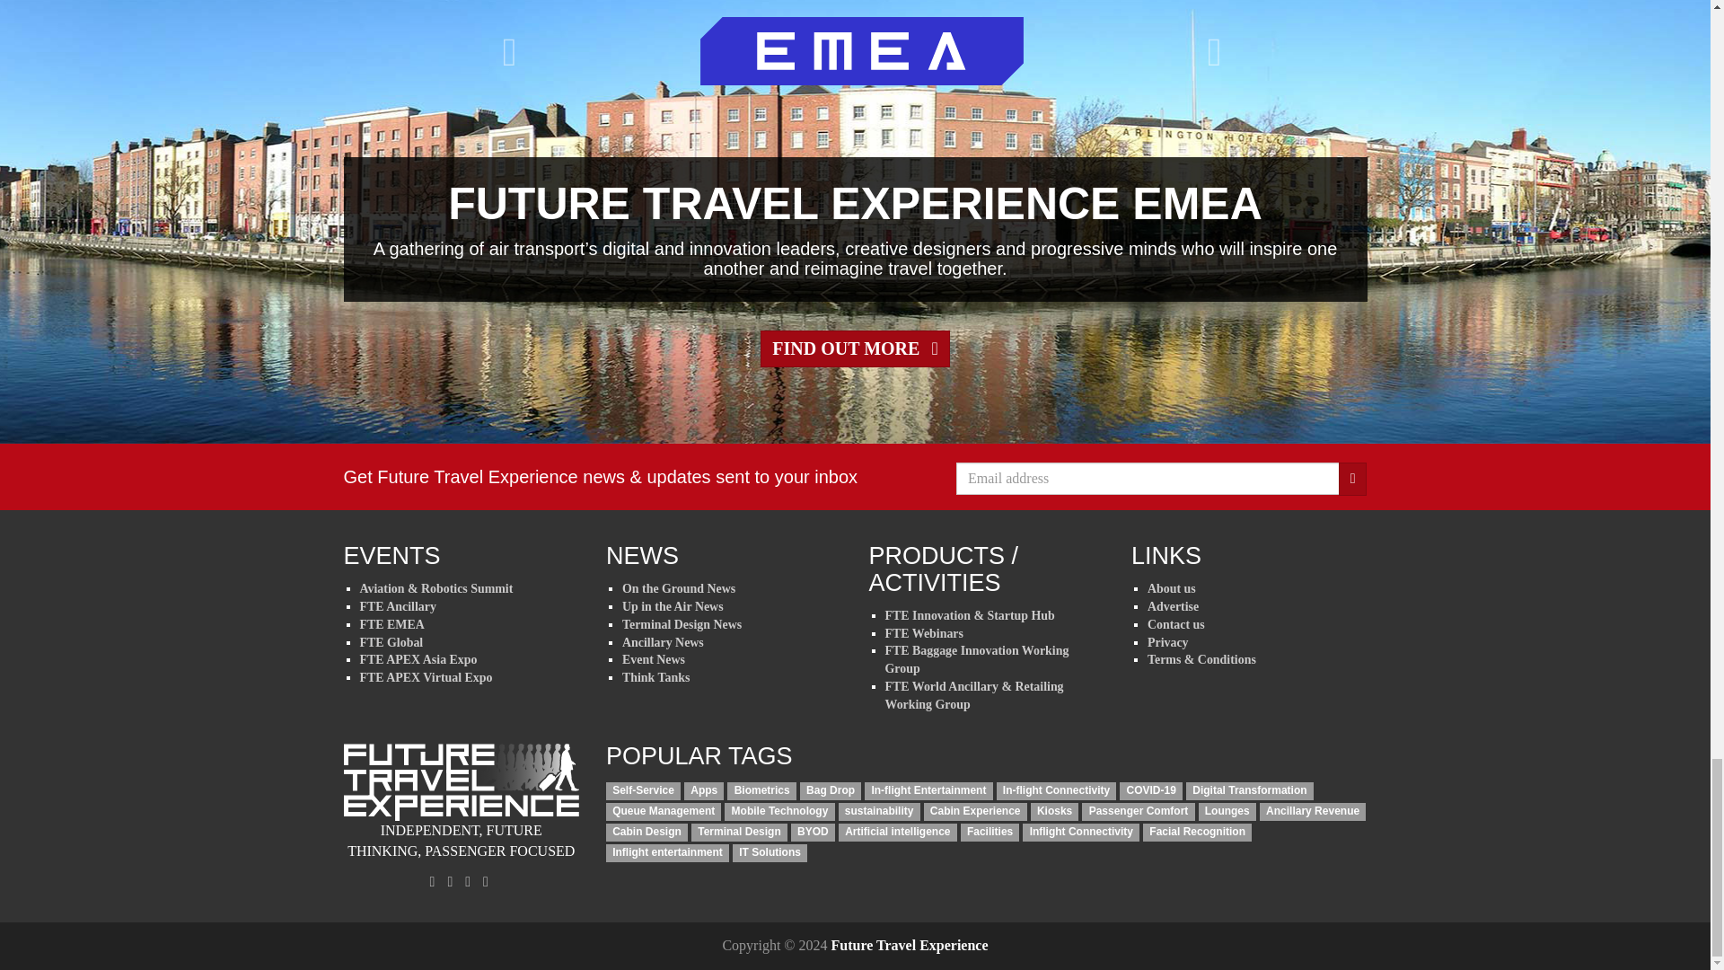  What do you see at coordinates (1250, 790) in the screenshot?
I see `Digital Transformation` at bounding box center [1250, 790].